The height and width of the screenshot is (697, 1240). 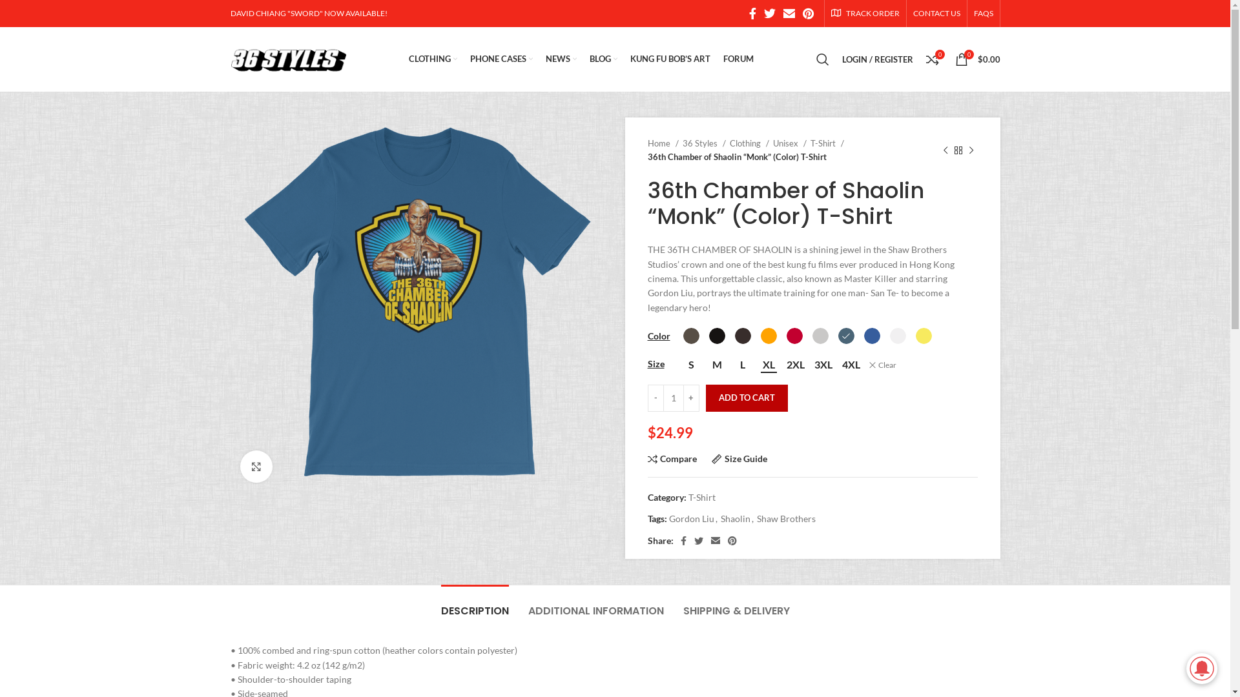 What do you see at coordinates (663, 143) in the screenshot?
I see `Home` at bounding box center [663, 143].